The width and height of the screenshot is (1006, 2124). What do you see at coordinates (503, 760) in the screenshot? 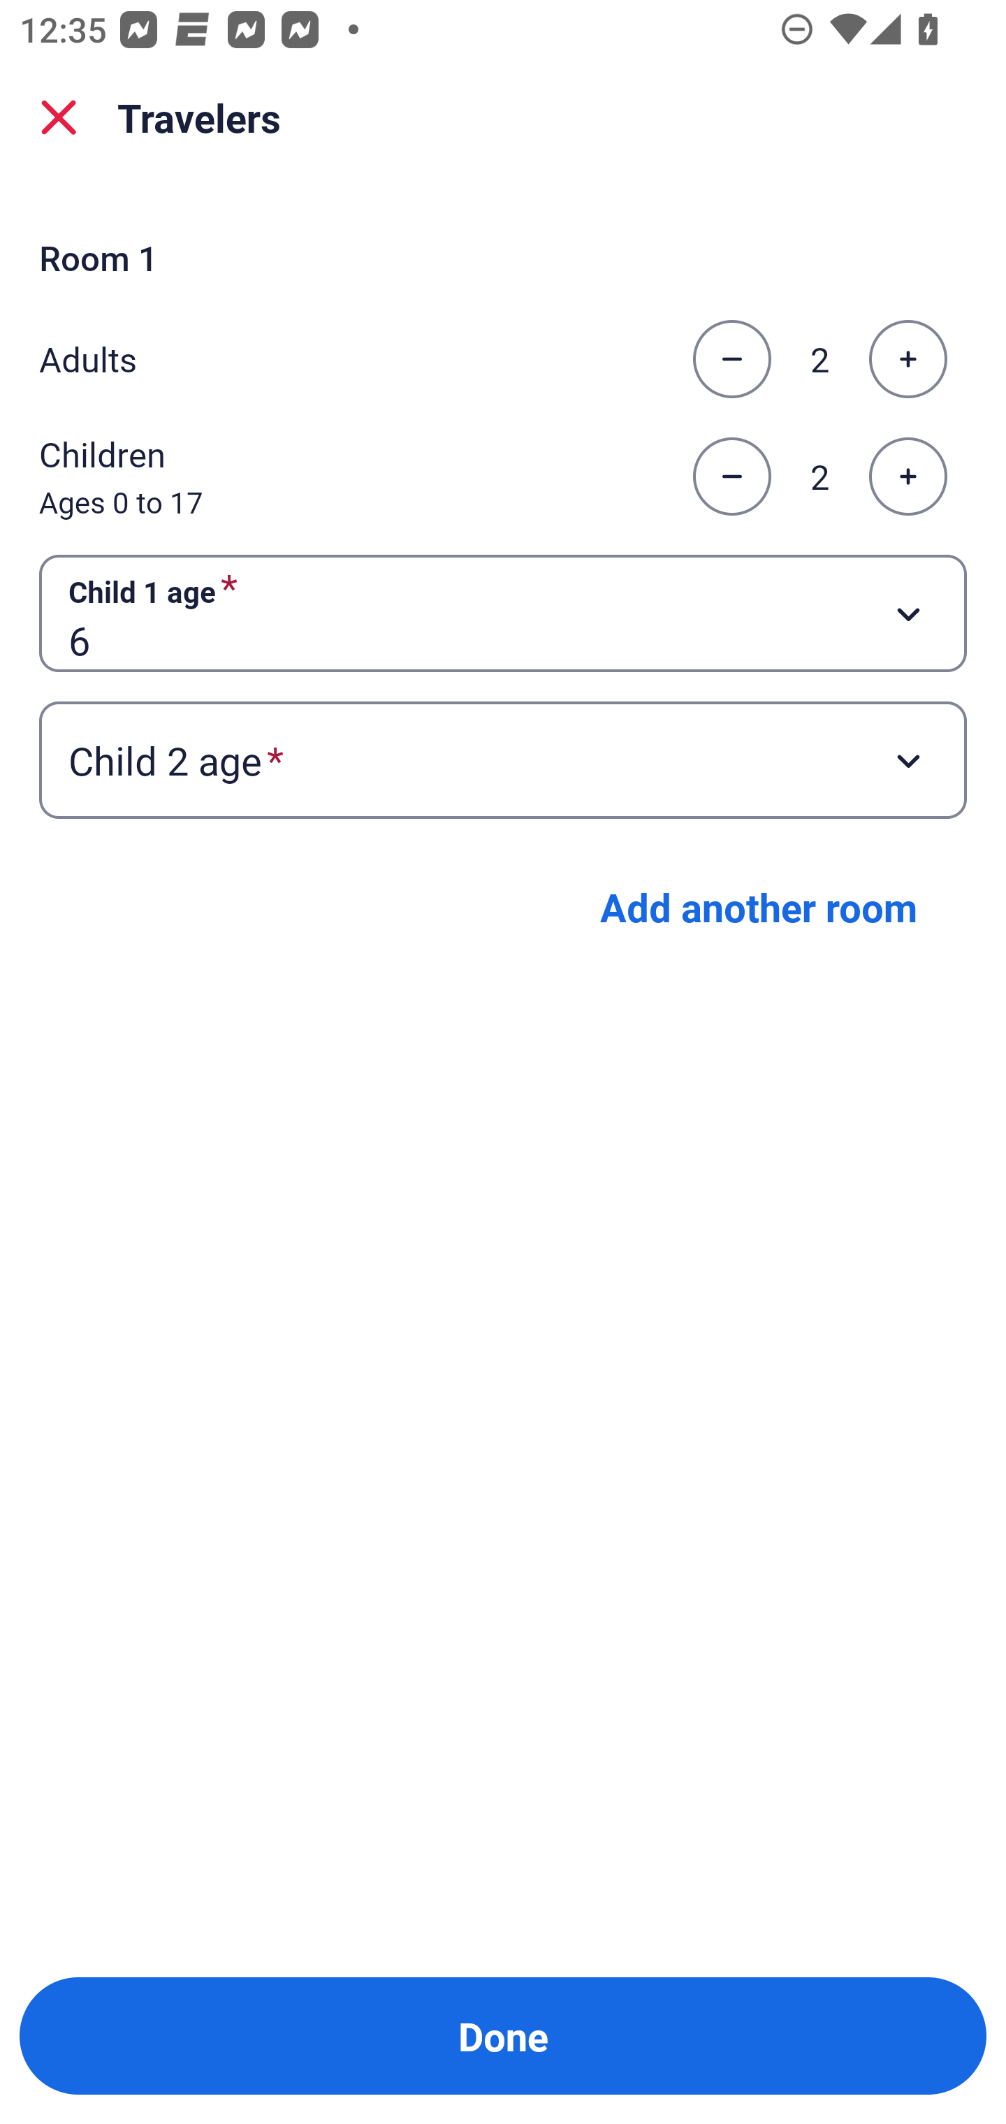
I see `Child 2 age required Button` at bounding box center [503, 760].